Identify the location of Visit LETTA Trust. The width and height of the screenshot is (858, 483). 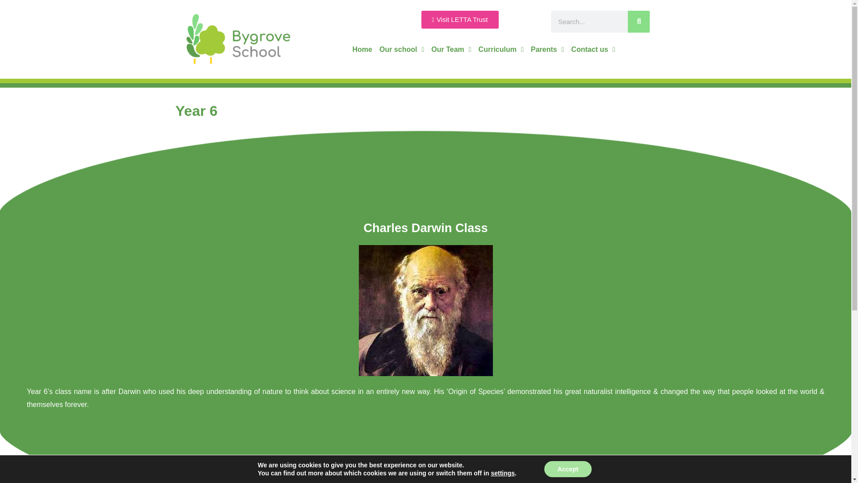
(459, 19).